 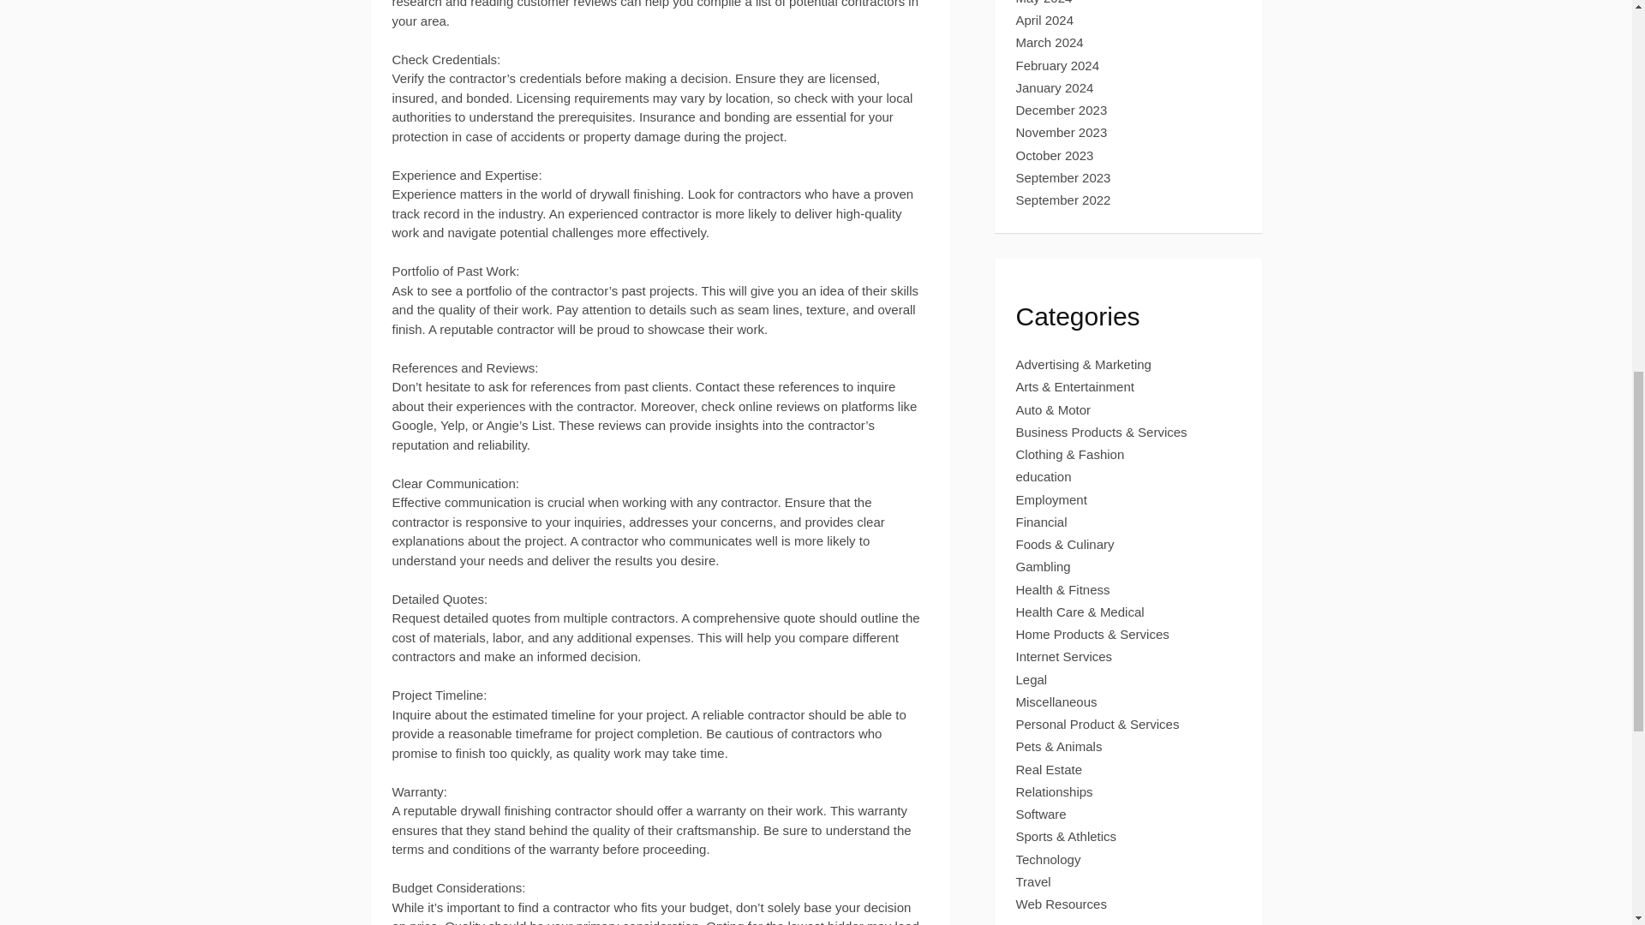 I want to click on November 2023, so click(x=1062, y=132).